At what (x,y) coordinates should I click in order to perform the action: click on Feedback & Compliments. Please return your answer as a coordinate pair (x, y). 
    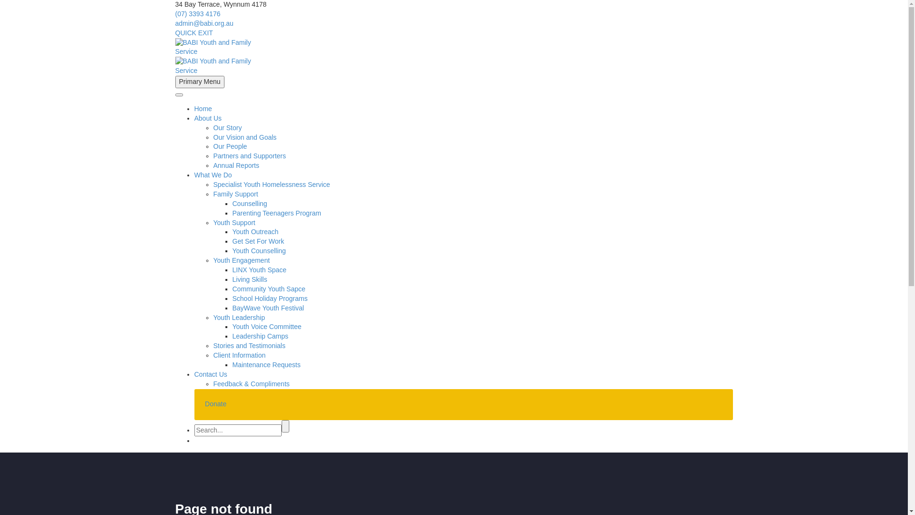
    Looking at the image, I should click on (252, 384).